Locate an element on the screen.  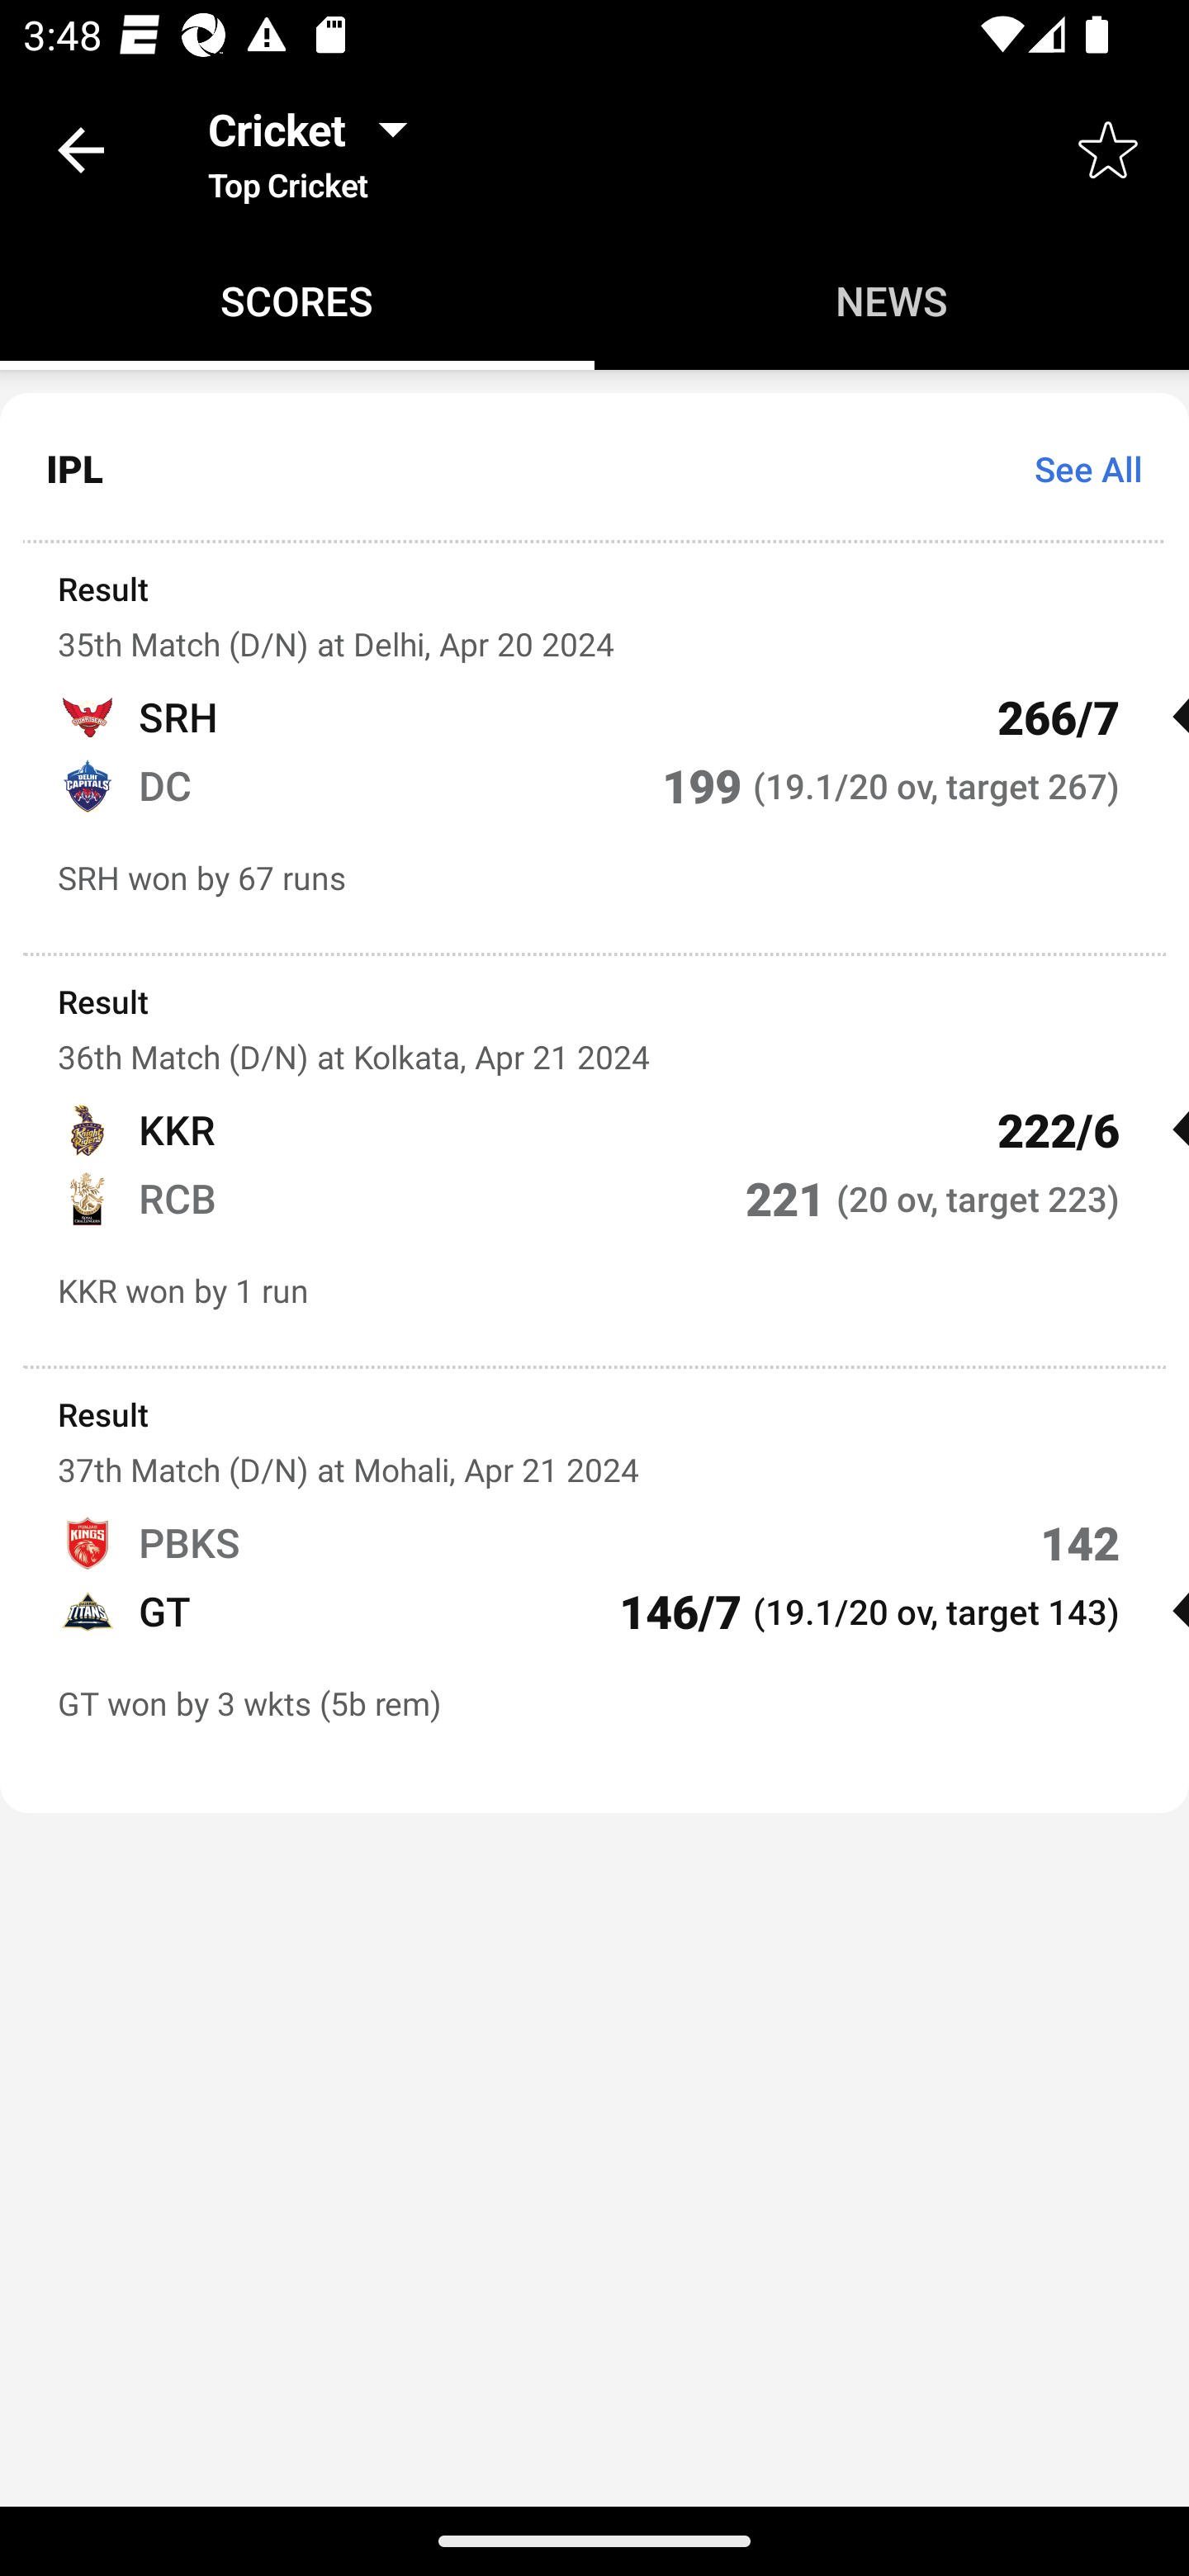
See All is located at coordinates (1077, 468).